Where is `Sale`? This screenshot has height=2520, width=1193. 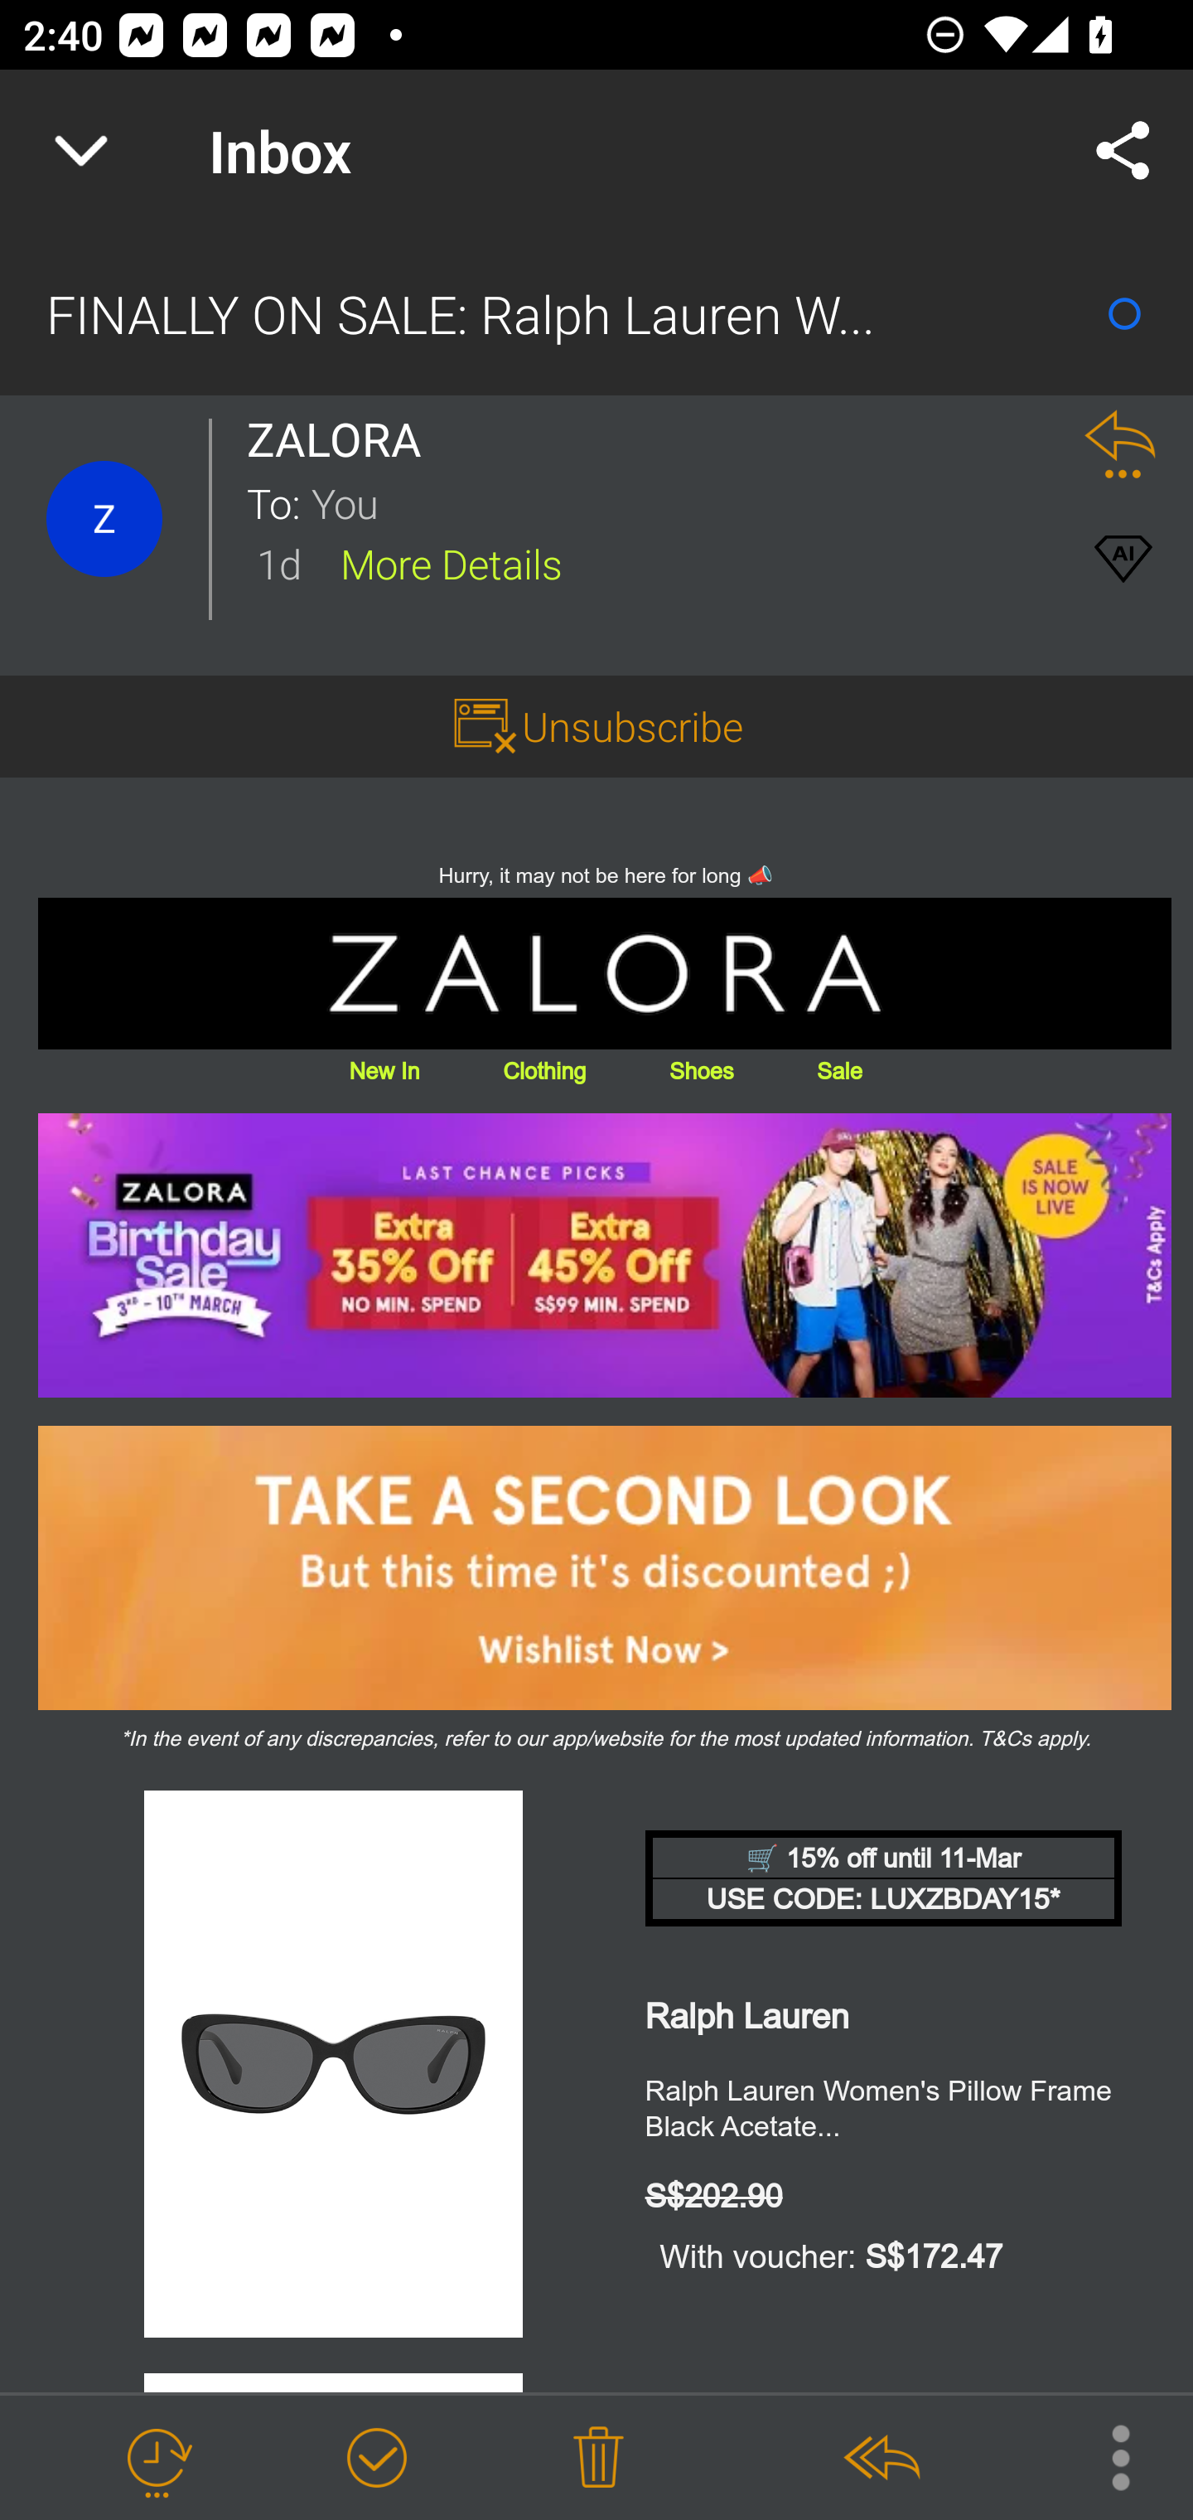 Sale is located at coordinates (838, 1071).